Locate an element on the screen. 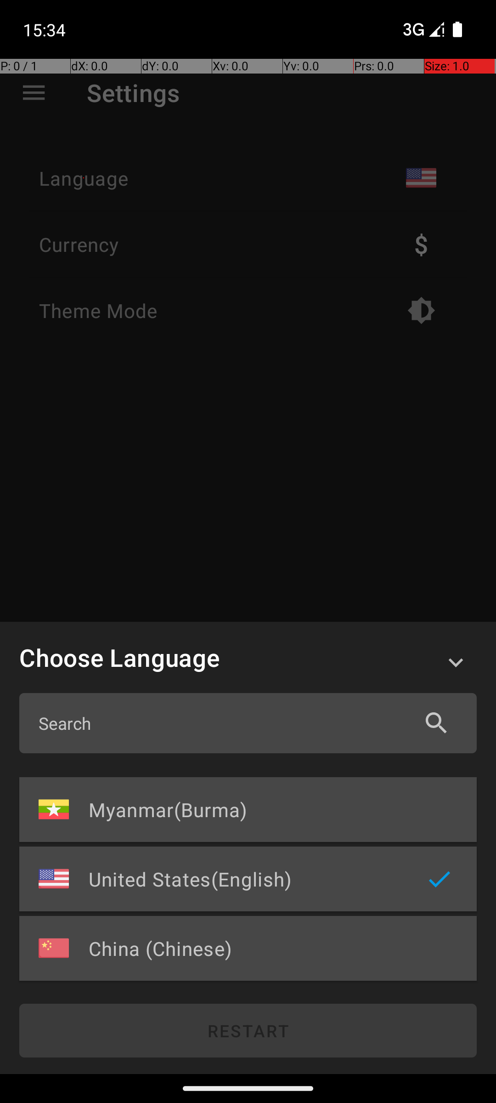 Image resolution: width=496 pixels, height=1103 pixels. China (Chinese) is located at coordinates (245, 949).